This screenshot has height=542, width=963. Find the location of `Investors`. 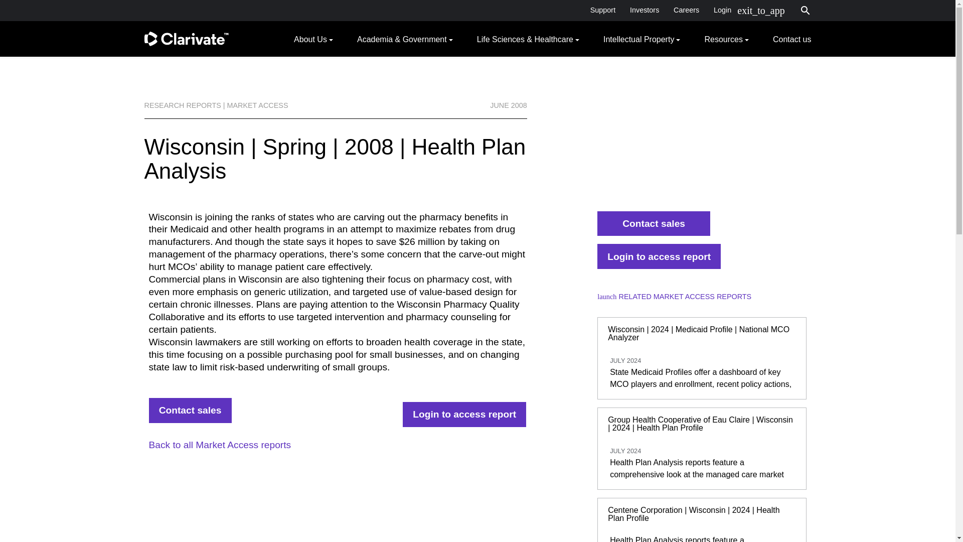

Investors is located at coordinates (645, 10).